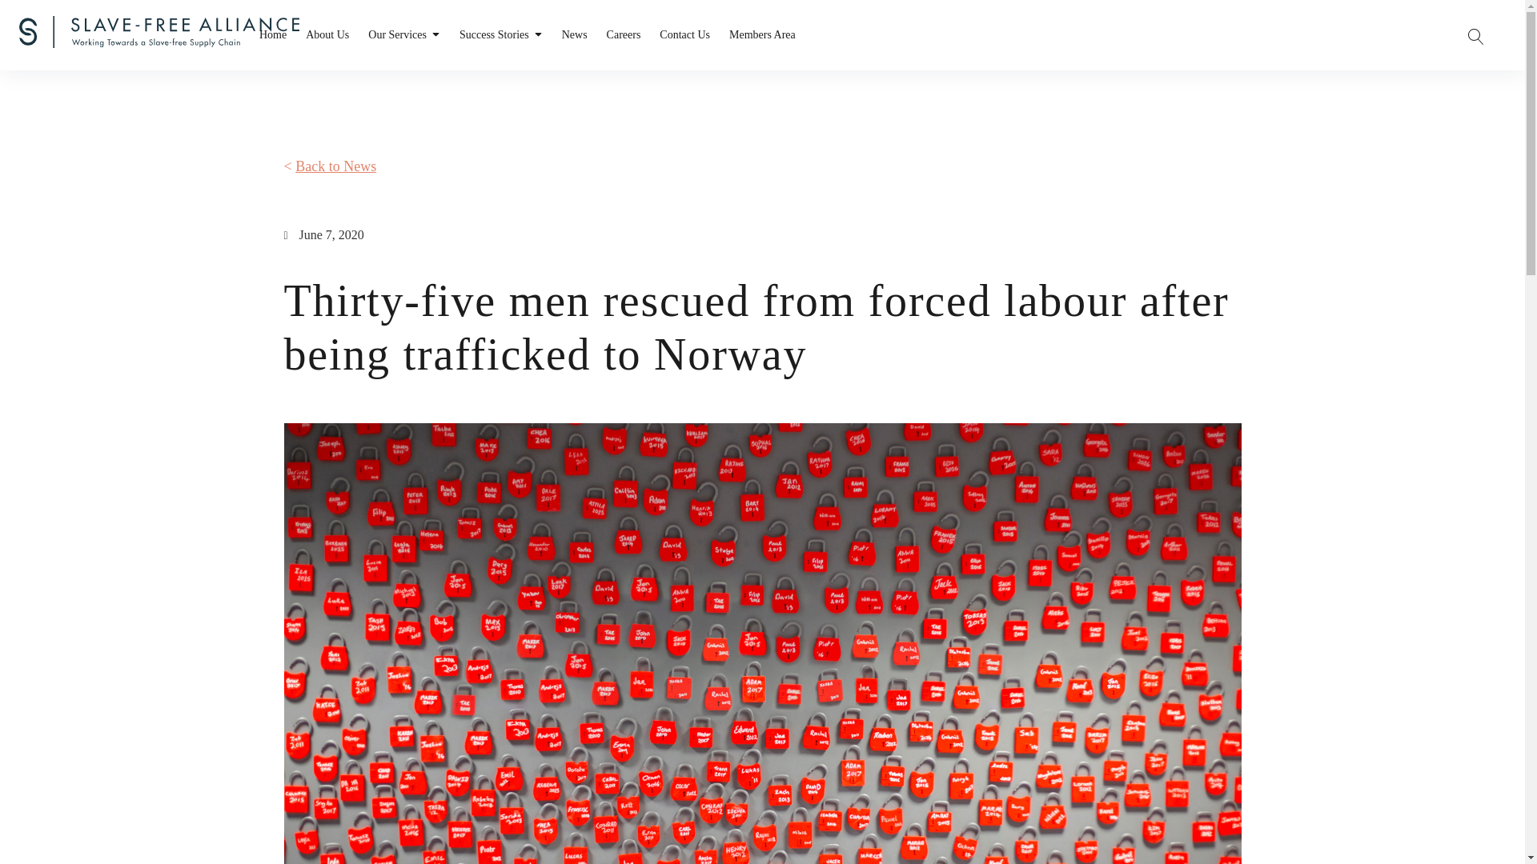  I want to click on Members Area, so click(762, 35).